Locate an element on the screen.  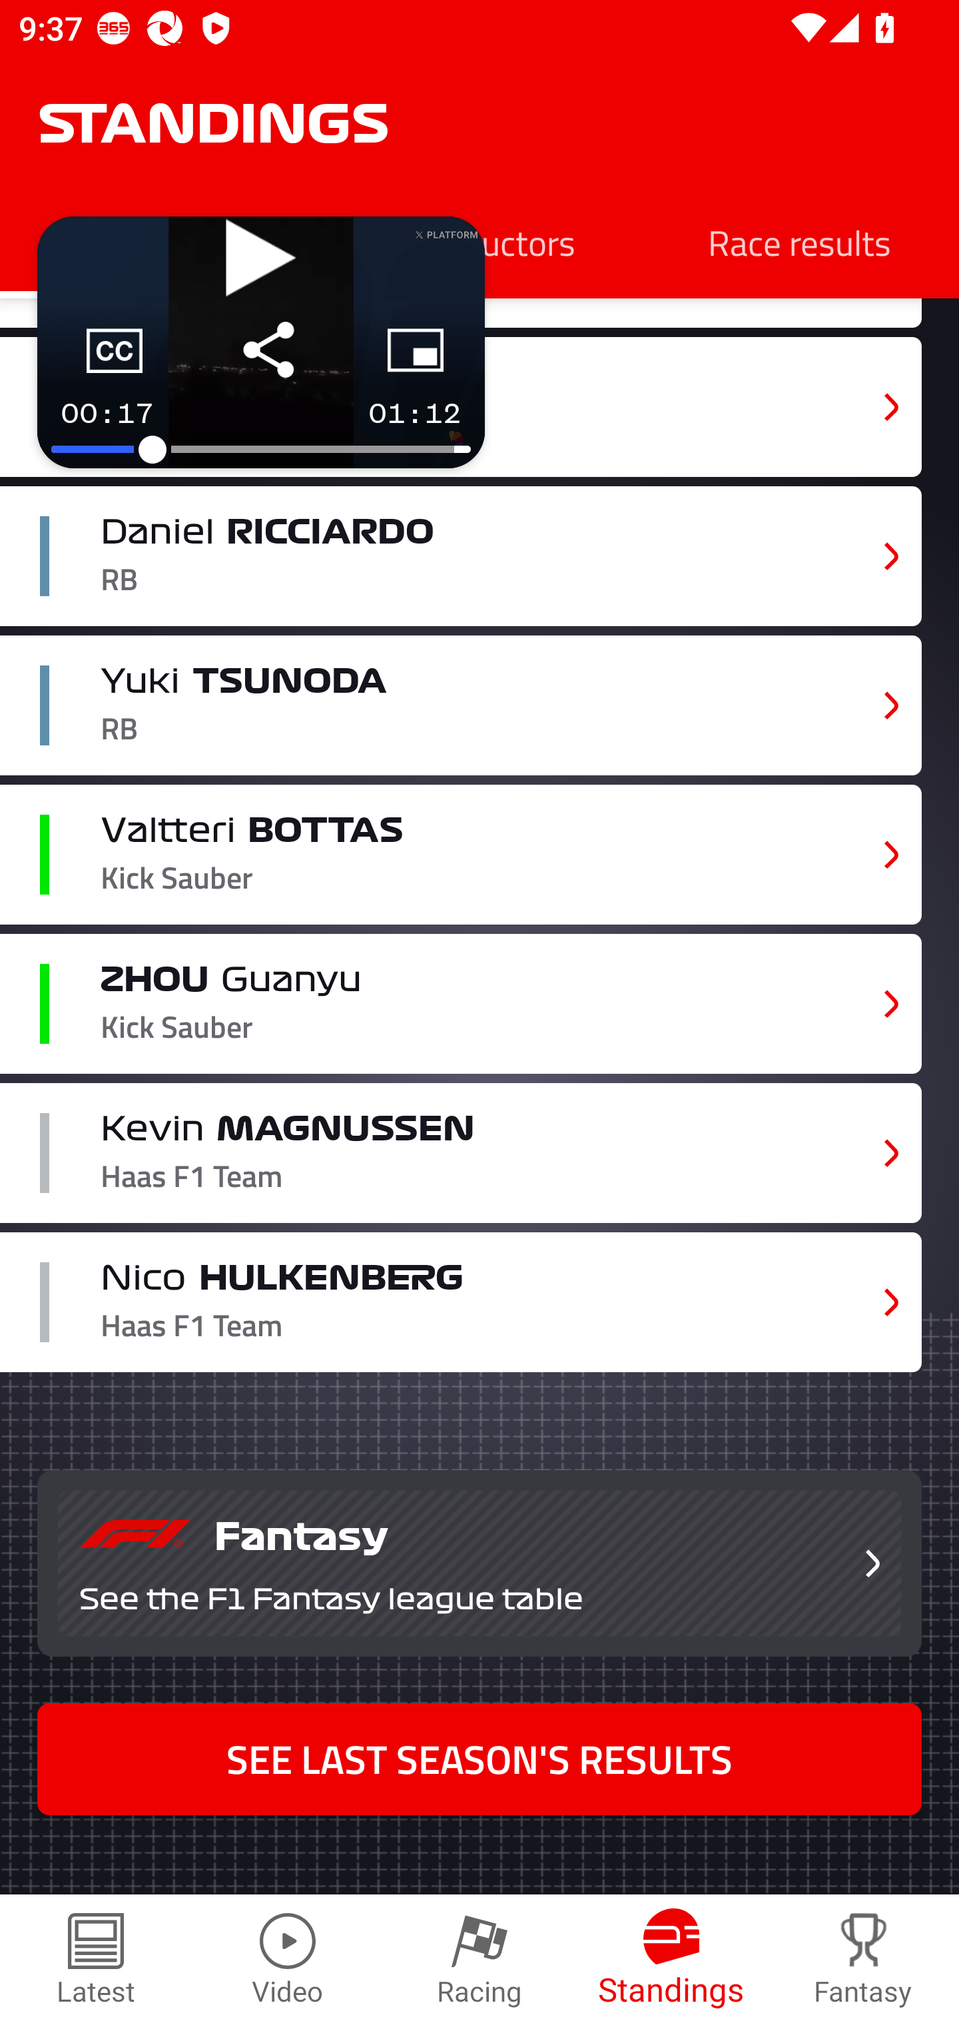
Yuki TSUNODA RB is located at coordinates (461, 705).